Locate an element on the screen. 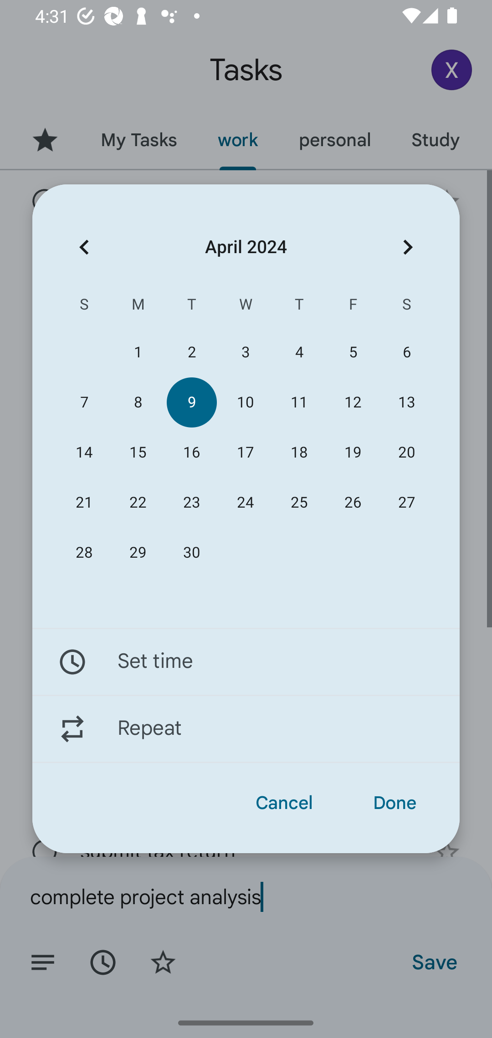  29 29 April 2024 is located at coordinates (138, 553).